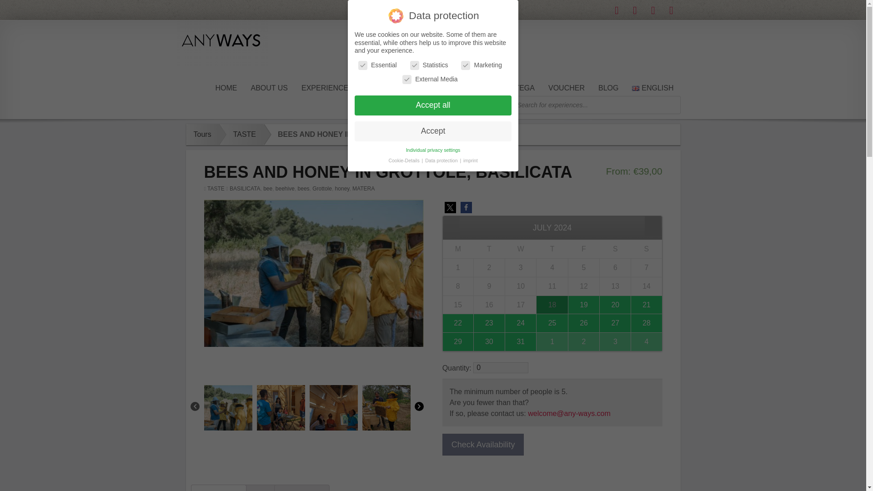  What do you see at coordinates (241, 135) in the screenshot?
I see `TASTE` at bounding box center [241, 135].